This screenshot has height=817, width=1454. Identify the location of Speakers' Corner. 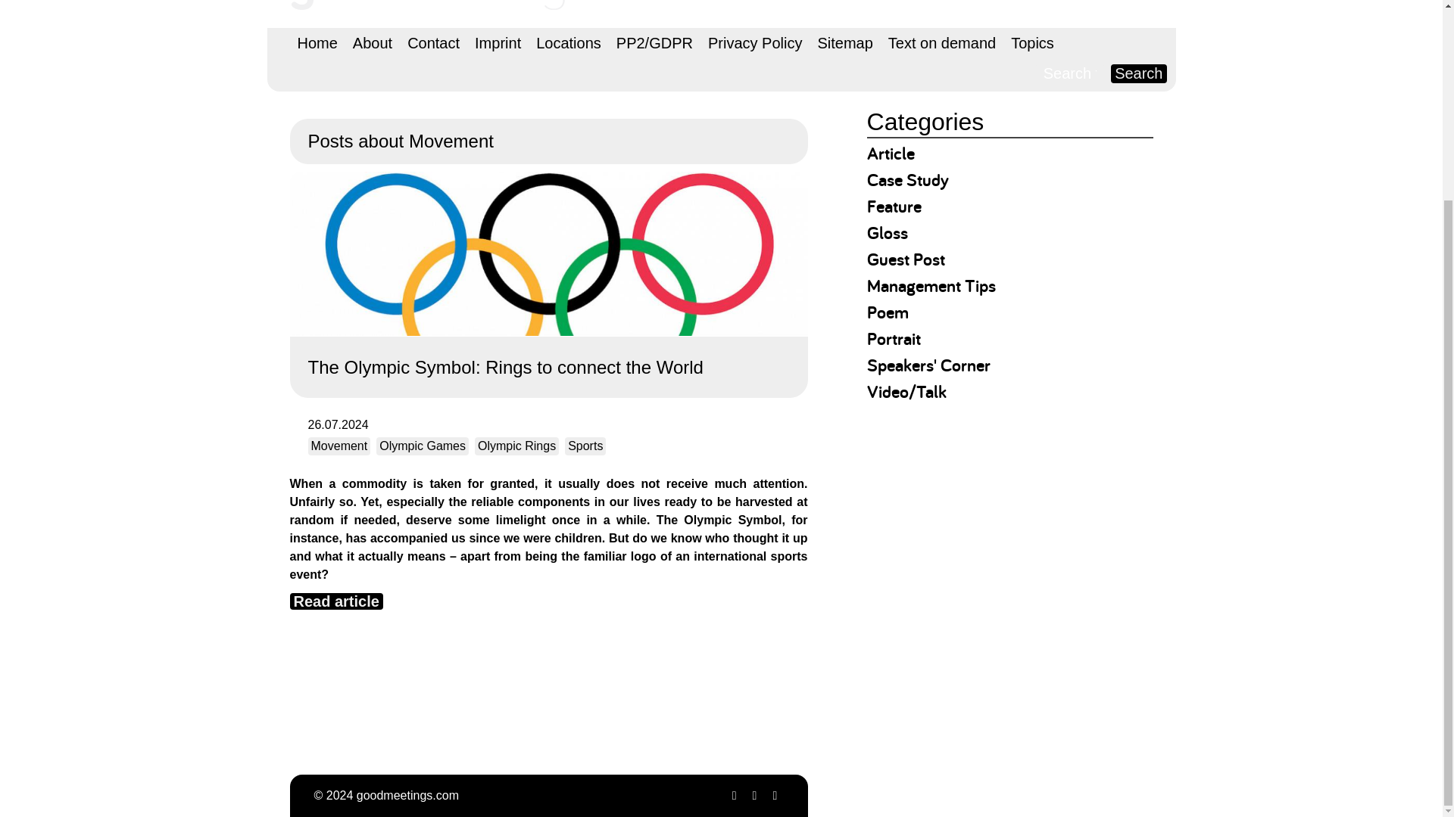
(928, 365).